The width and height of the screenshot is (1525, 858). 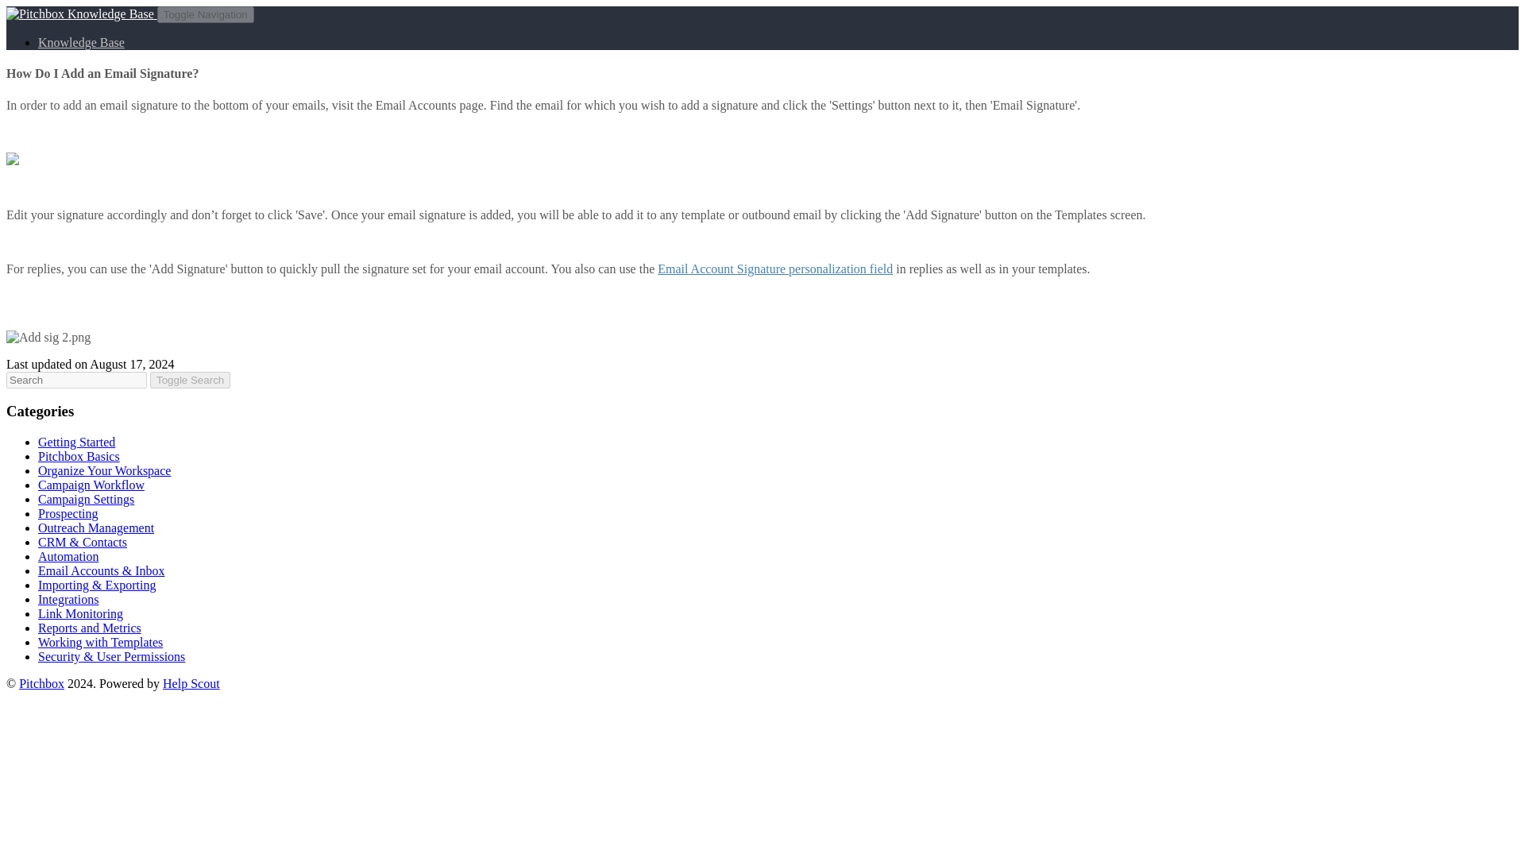 I want to click on Knowledge Base, so click(x=81, y=42).